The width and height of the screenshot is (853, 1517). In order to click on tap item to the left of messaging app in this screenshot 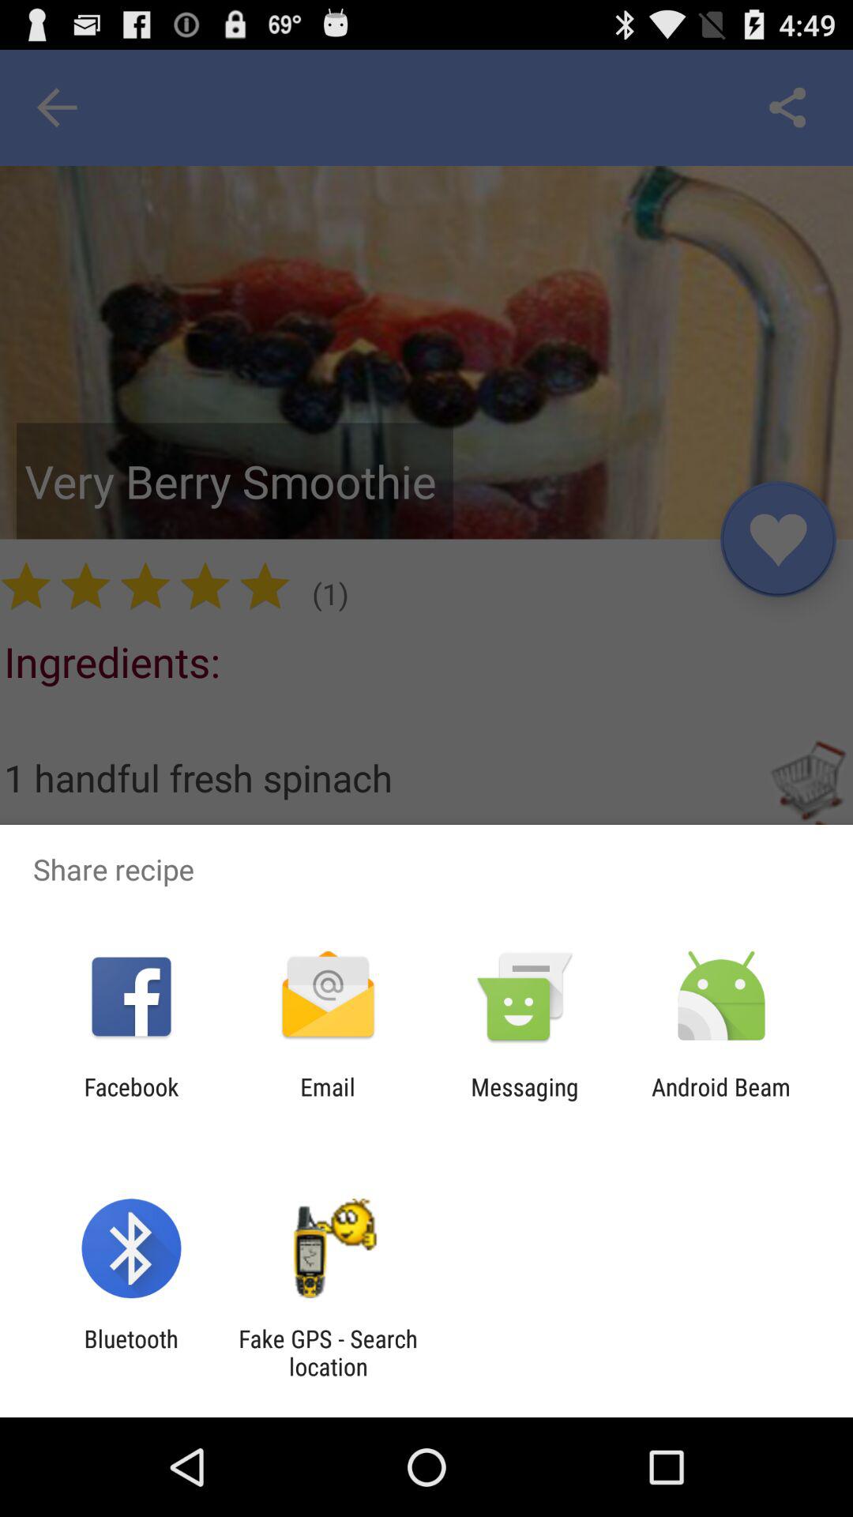, I will do `click(327, 1101)`.